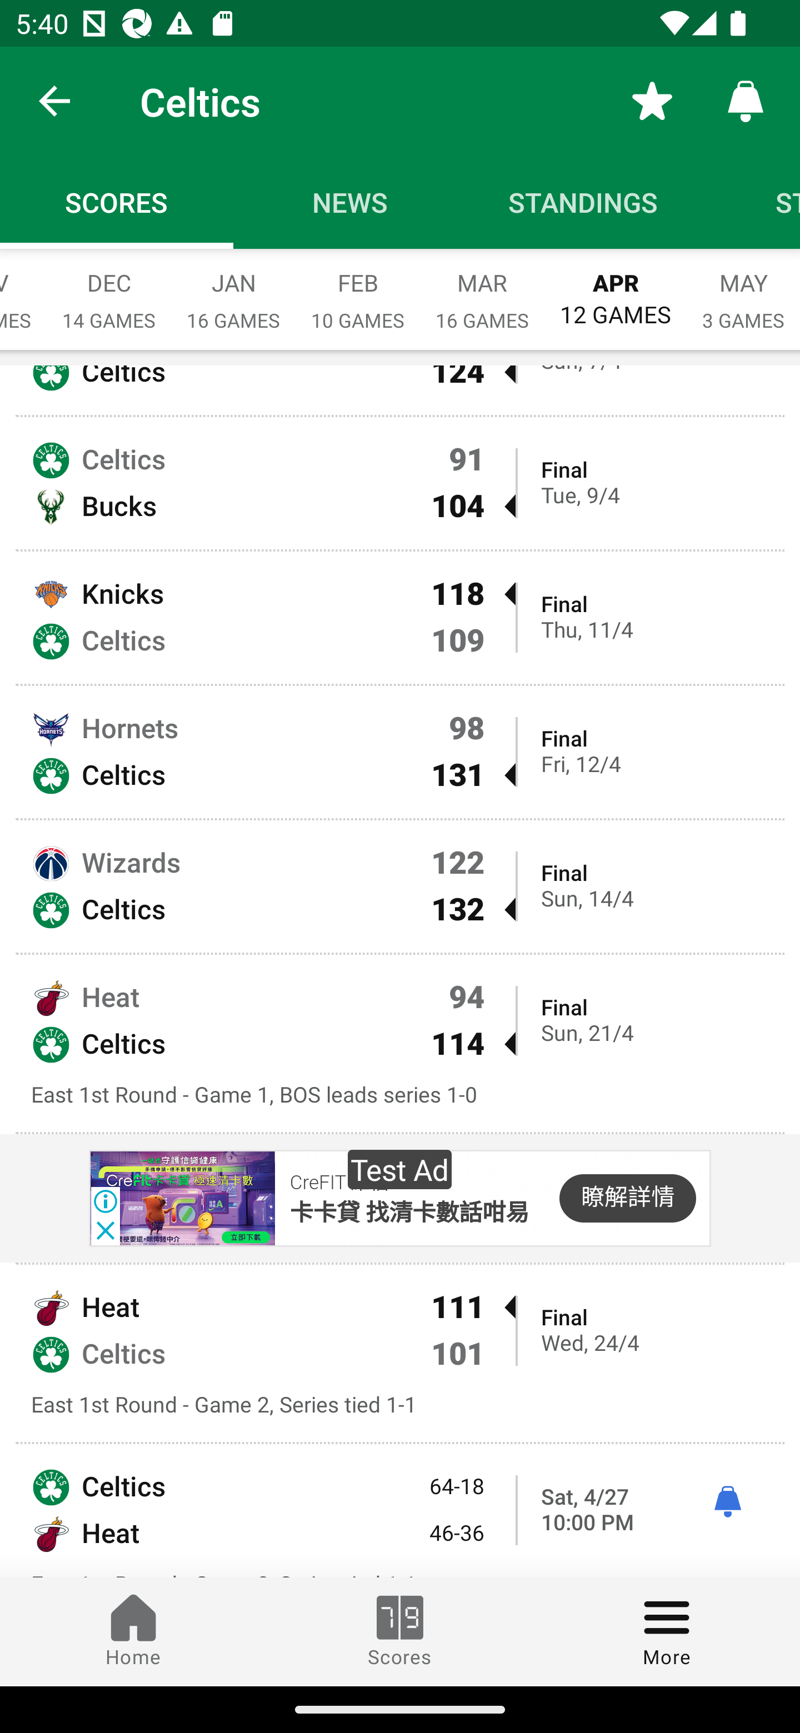  Describe the element at coordinates (339, 1183) in the screenshot. I see `CreFIT 維信` at that location.